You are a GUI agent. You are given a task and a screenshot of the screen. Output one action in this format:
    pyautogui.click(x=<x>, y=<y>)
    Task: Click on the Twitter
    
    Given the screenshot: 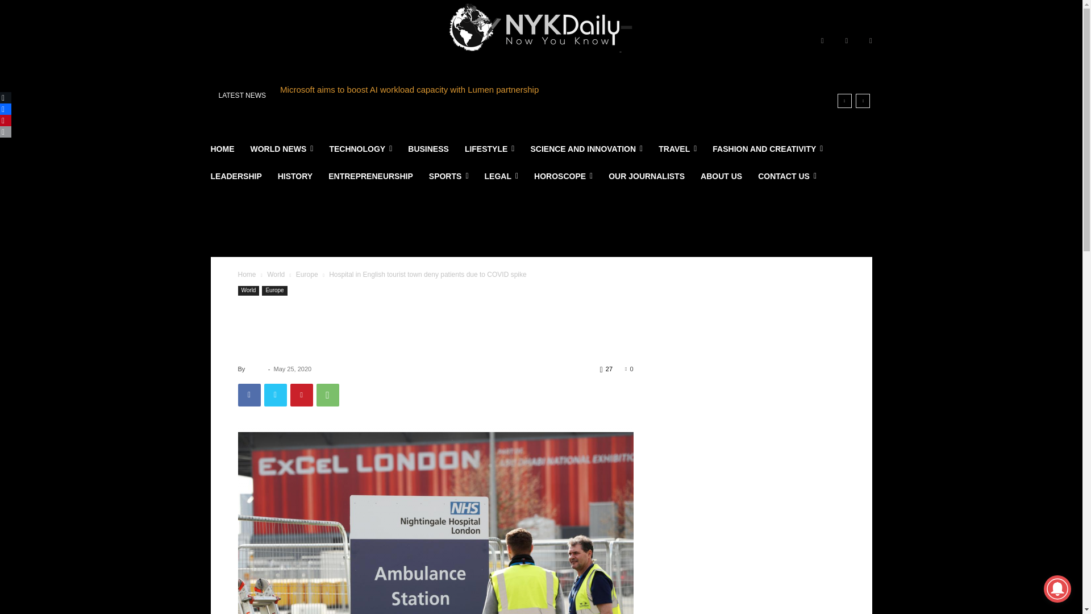 What is the action you would take?
    pyautogui.click(x=871, y=41)
    